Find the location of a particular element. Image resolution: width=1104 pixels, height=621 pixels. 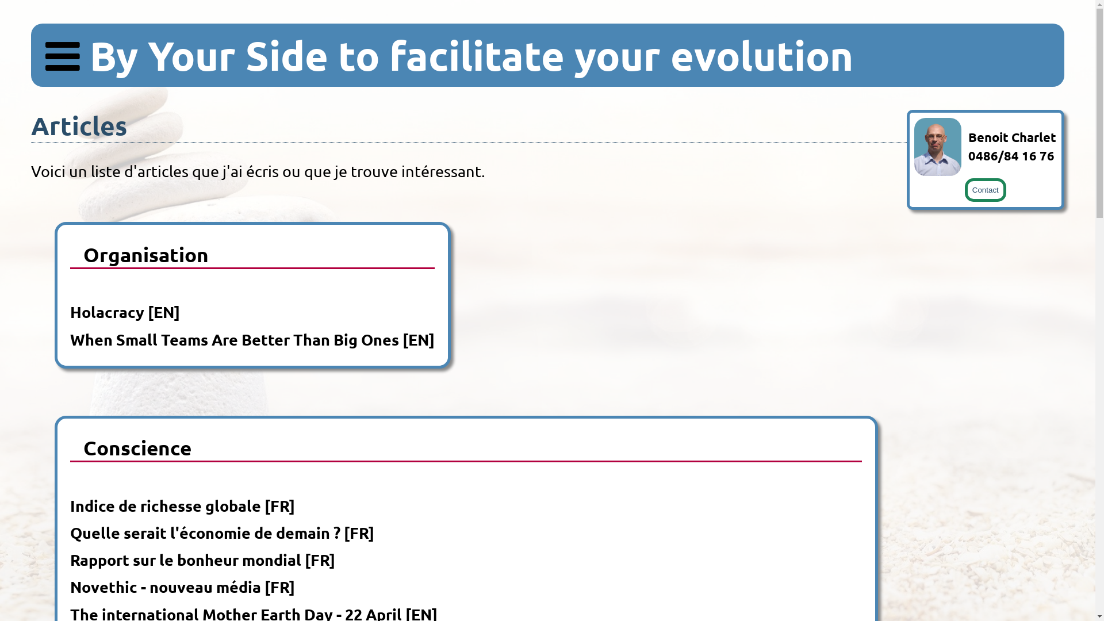

When Small Teams Are Better Than Big Ones [EN] is located at coordinates (252, 339).